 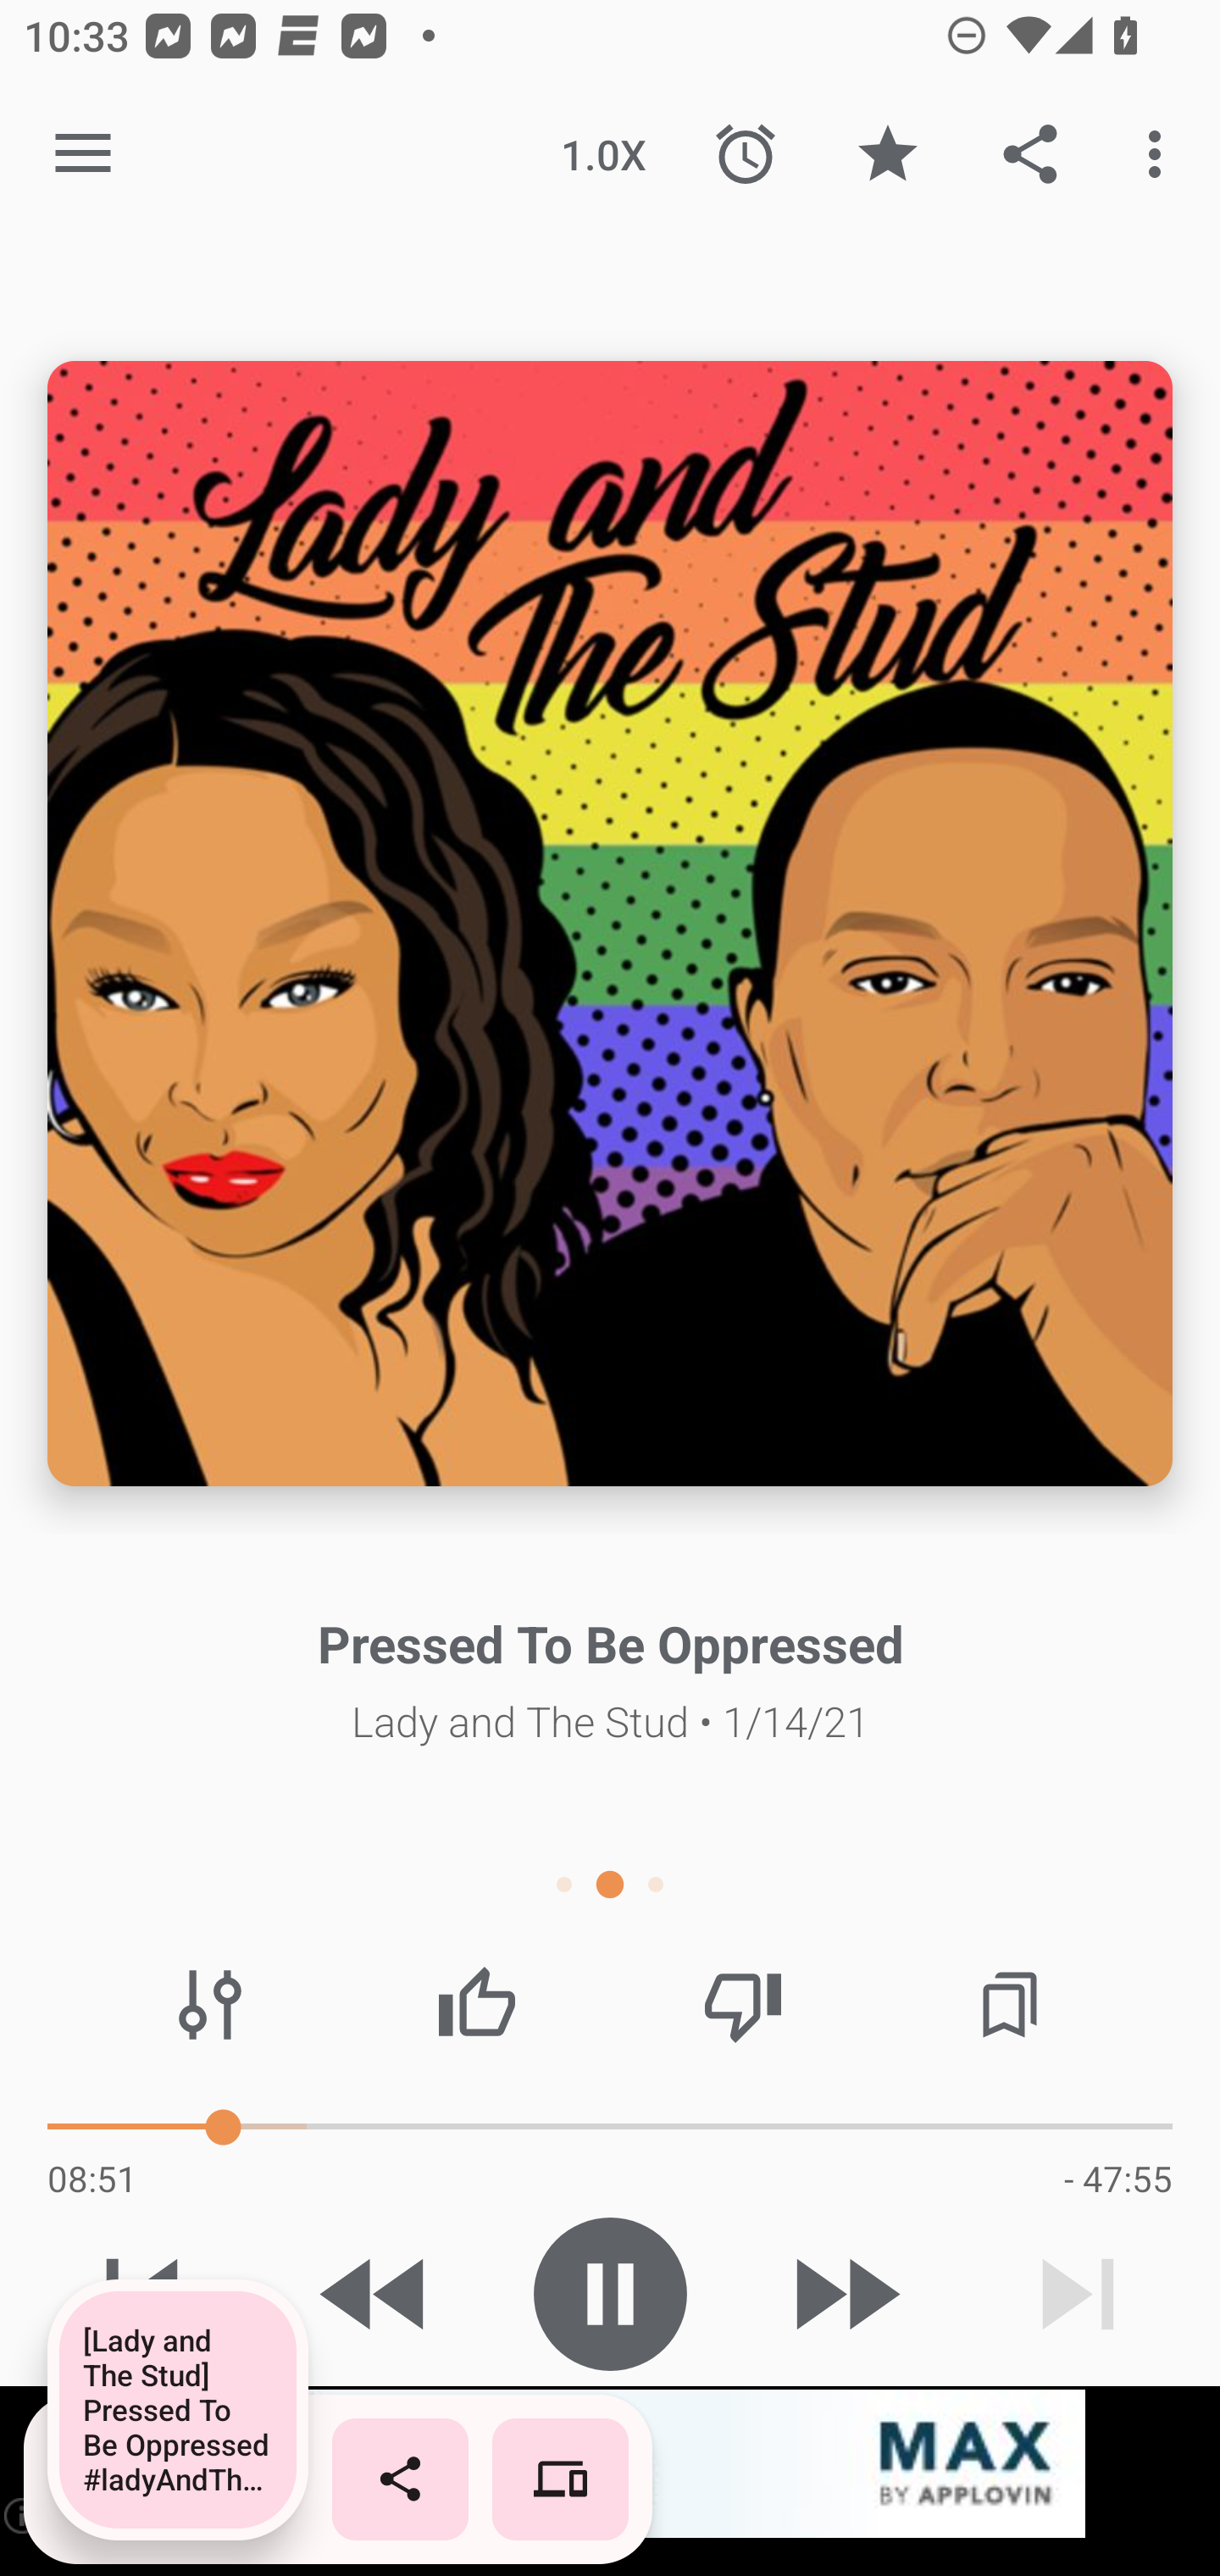 I want to click on Next track, so click(x=1078, y=2294).